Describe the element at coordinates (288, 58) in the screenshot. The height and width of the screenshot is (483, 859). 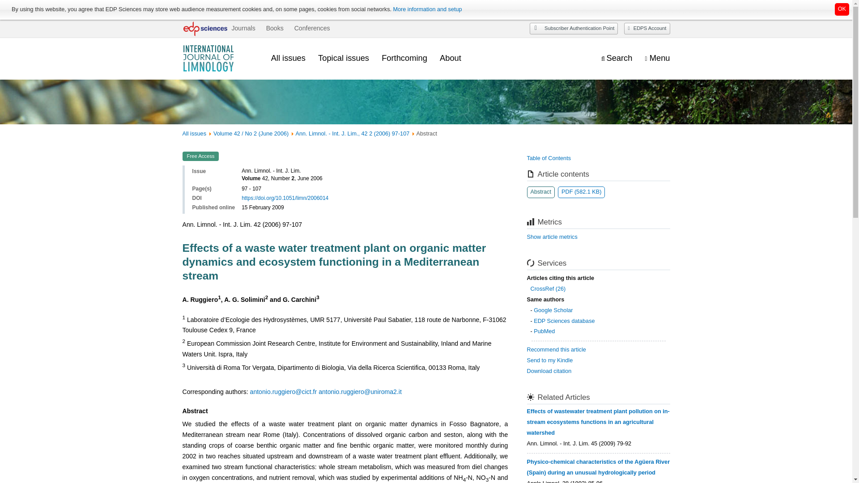
I see `All issues` at that location.